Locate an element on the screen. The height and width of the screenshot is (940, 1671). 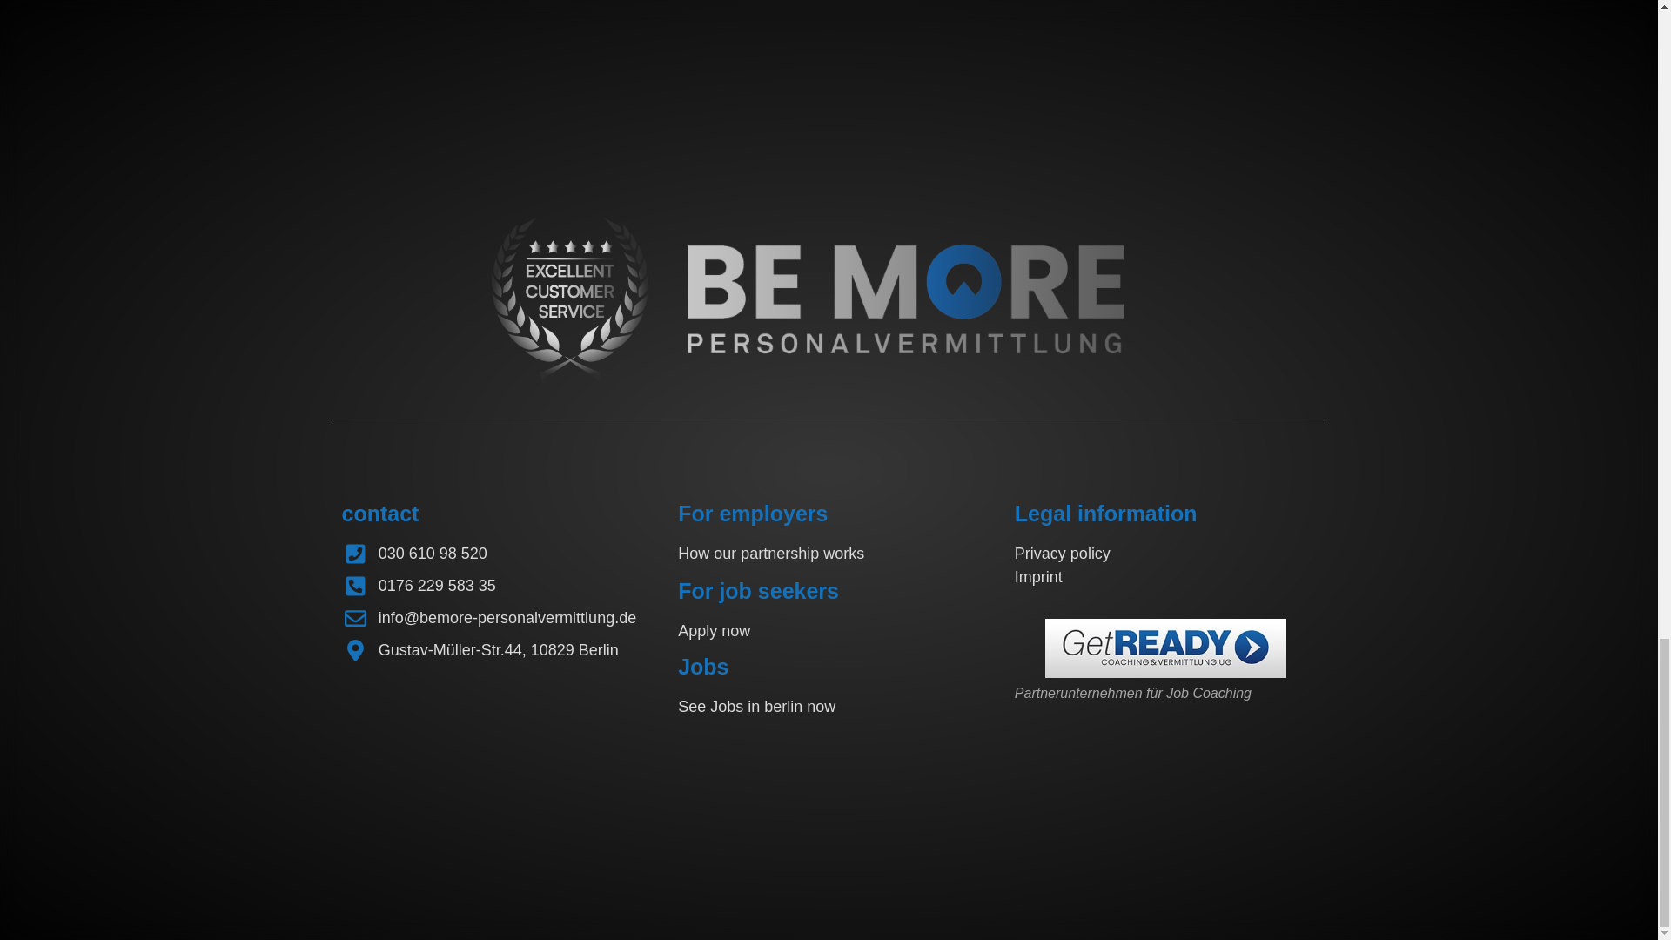
0176 229 583 35 is located at coordinates (437, 585).